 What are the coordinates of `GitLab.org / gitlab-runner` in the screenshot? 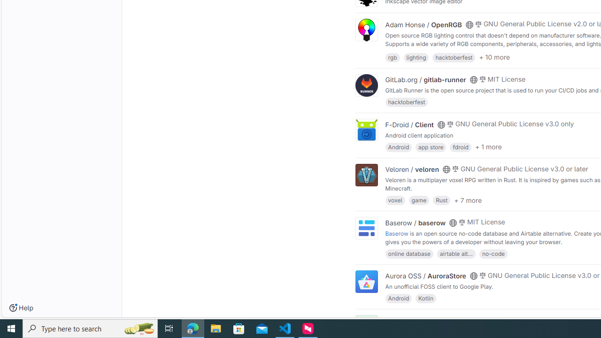 It's located at (425, 80).